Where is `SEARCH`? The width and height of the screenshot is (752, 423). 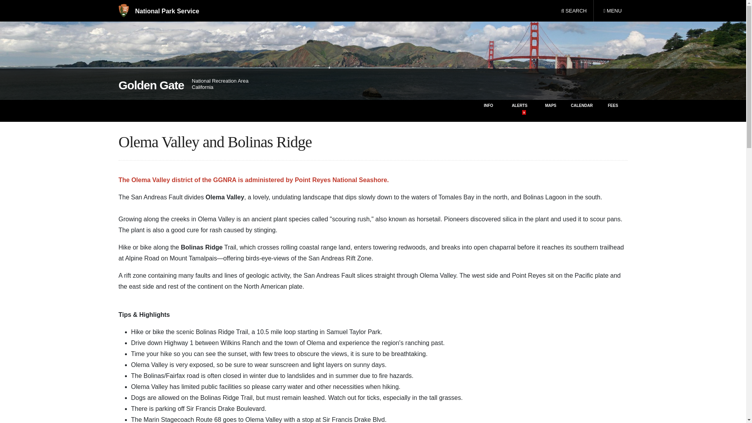 SEARCH is located at coordinates (612, 11).